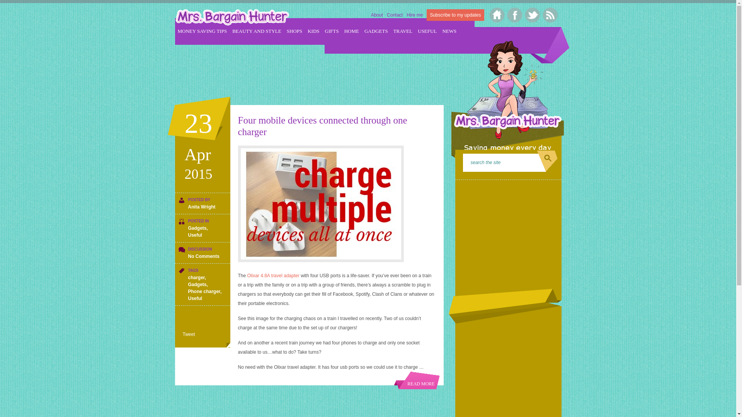  What do you see at coordinates (508, 232) in the screenshot?
I see `Advertisement` at bounding box center [508, 232].